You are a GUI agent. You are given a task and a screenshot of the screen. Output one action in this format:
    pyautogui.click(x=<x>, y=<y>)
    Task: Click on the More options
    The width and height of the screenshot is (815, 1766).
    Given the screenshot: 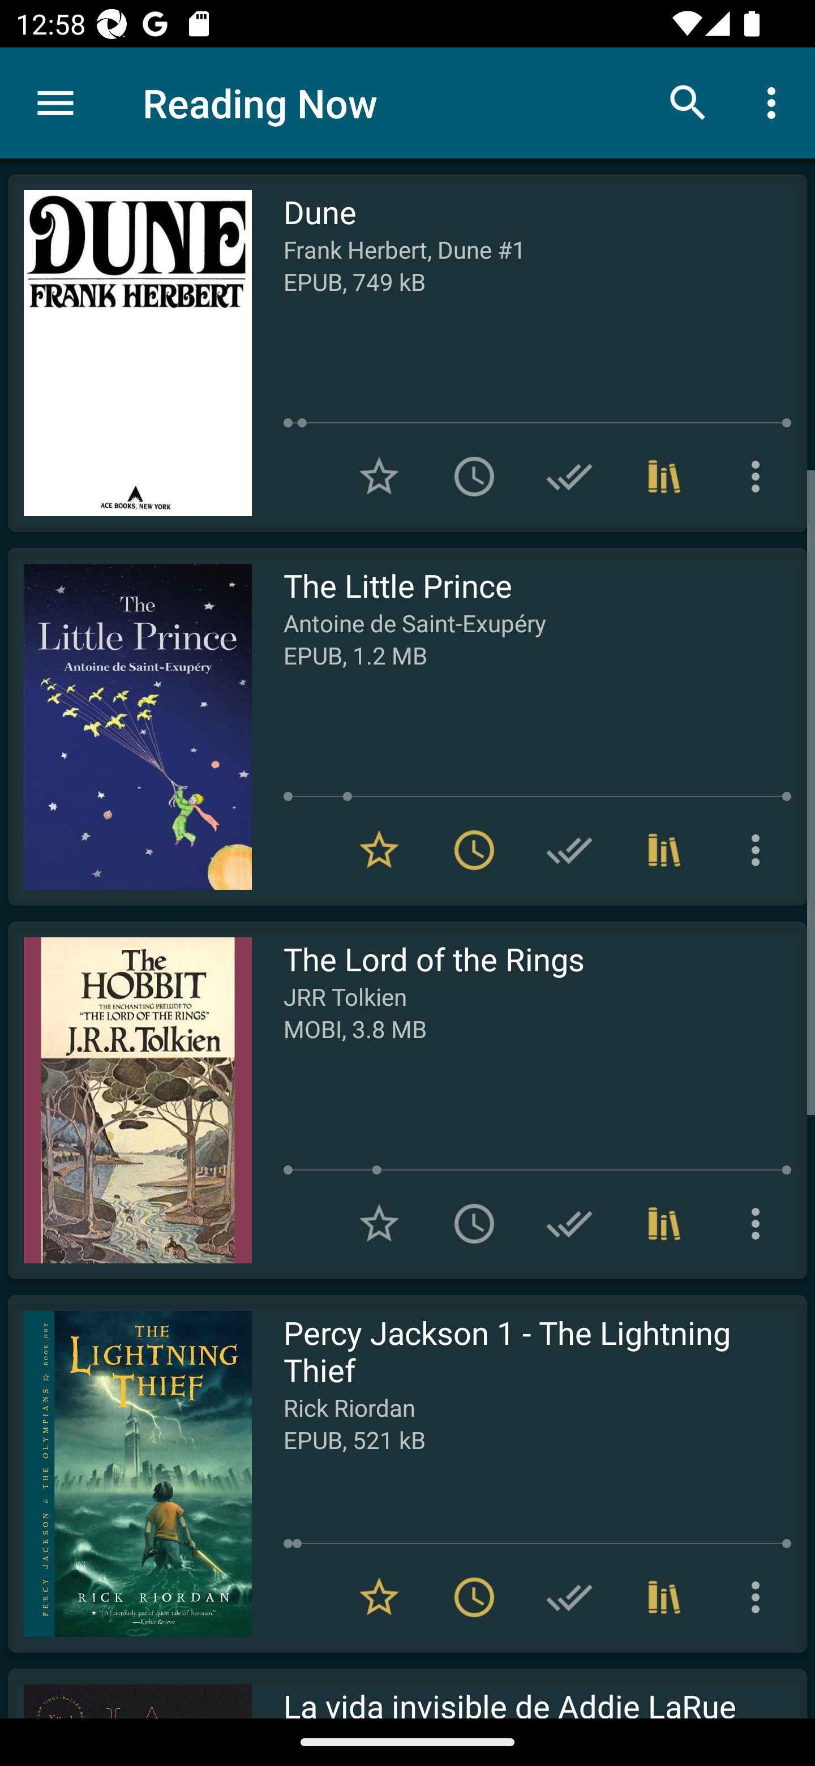 What is the action you would take?
    pyautogui.click(x=760, y=477)
    